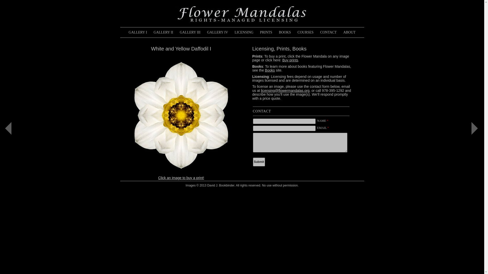 The height and width of the screenshot is (274, 488). Describe the element at coordinates (181, 178) in the screenshot. I see `Click an image to buy a print!` at that location.